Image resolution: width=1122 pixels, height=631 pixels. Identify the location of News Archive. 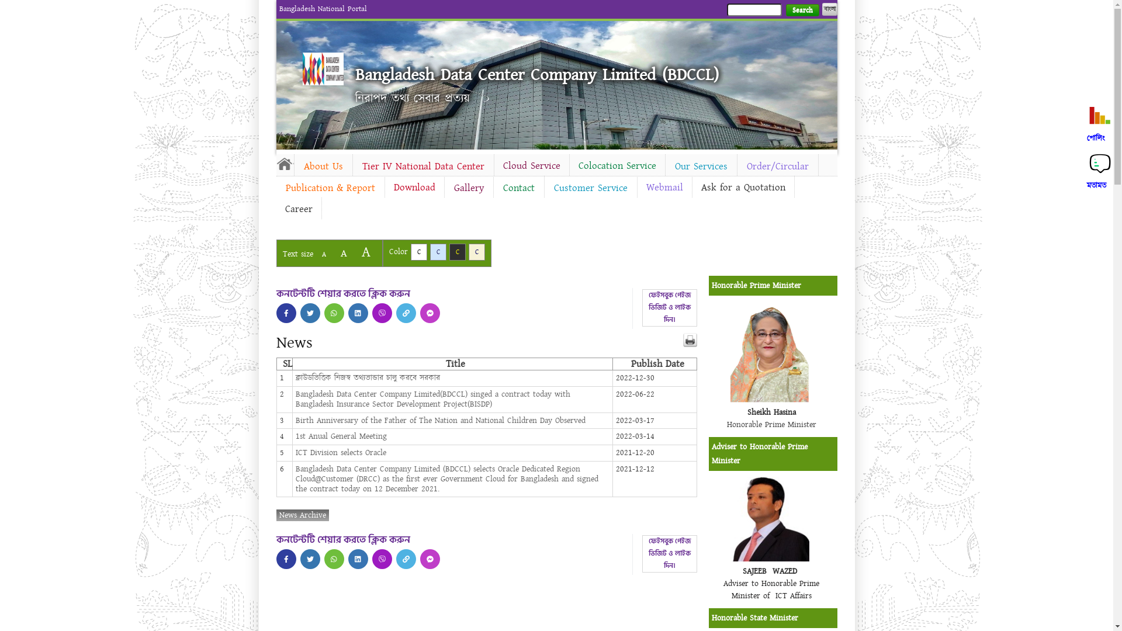
(302, 515).